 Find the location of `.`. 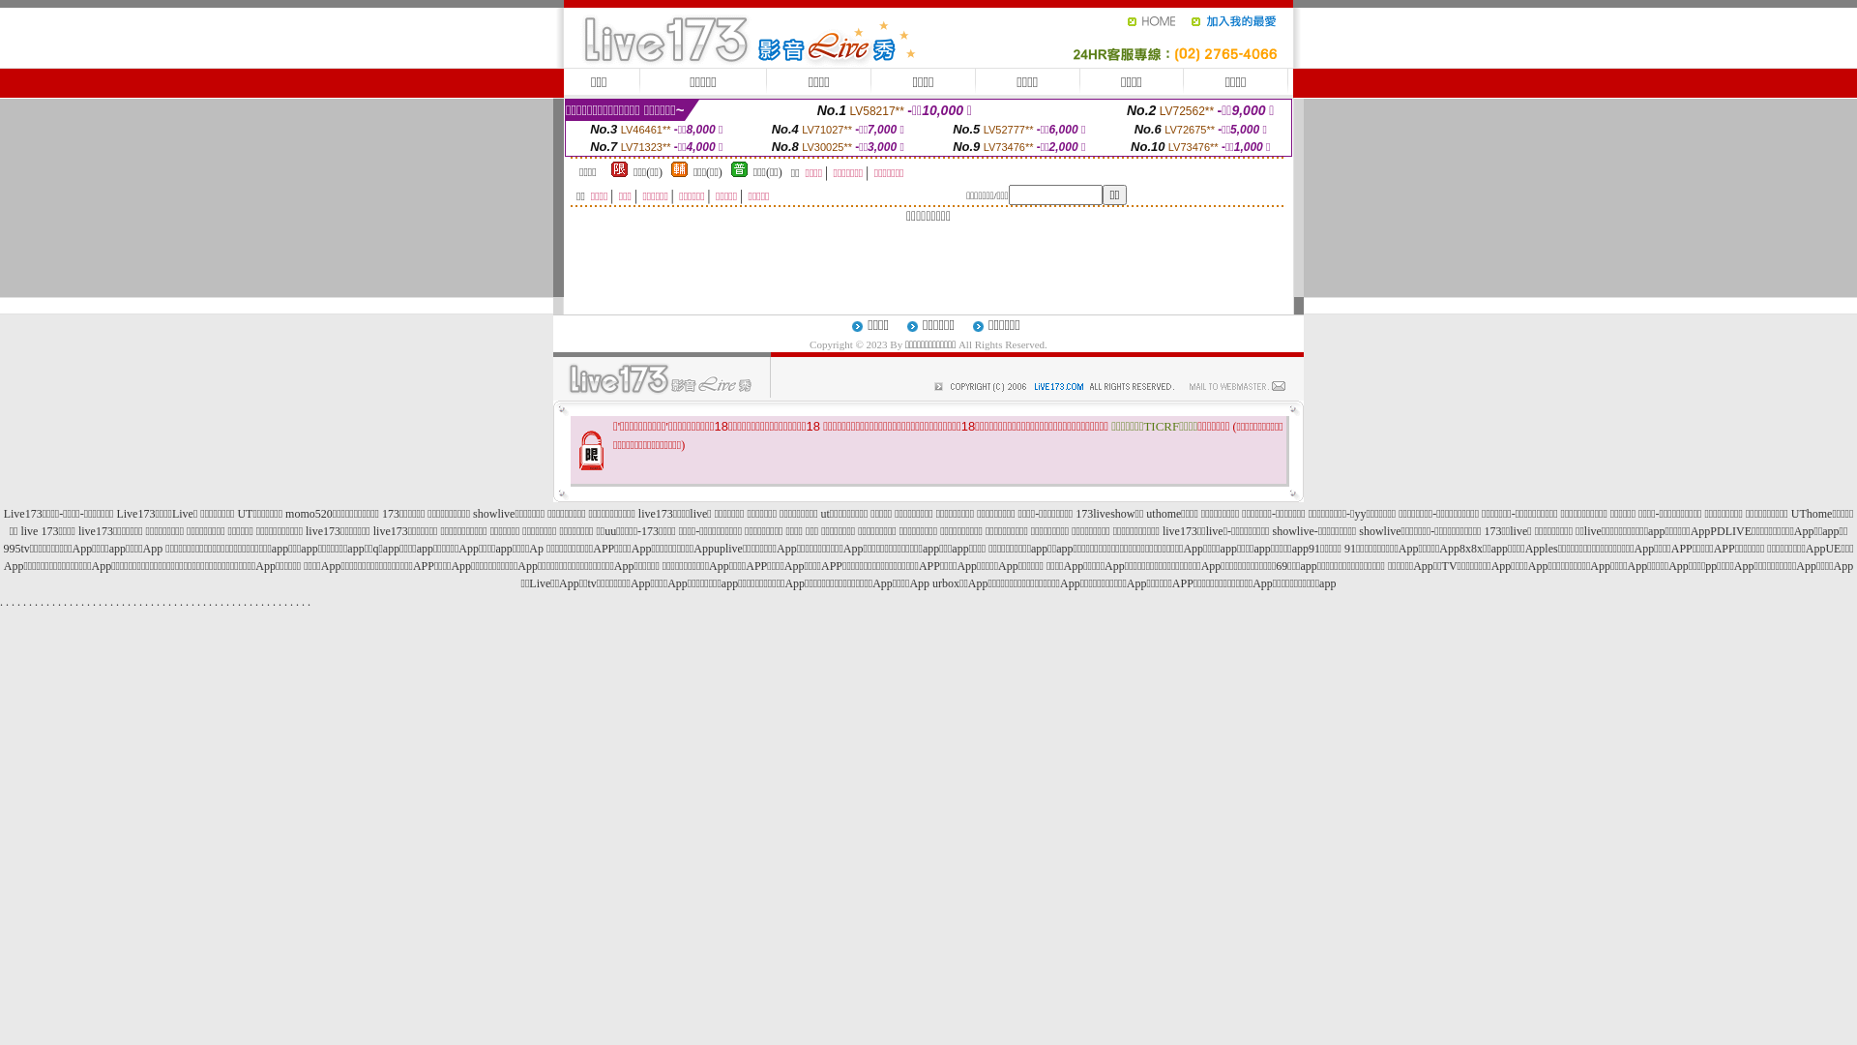

. is located at coordinates (2, 602).